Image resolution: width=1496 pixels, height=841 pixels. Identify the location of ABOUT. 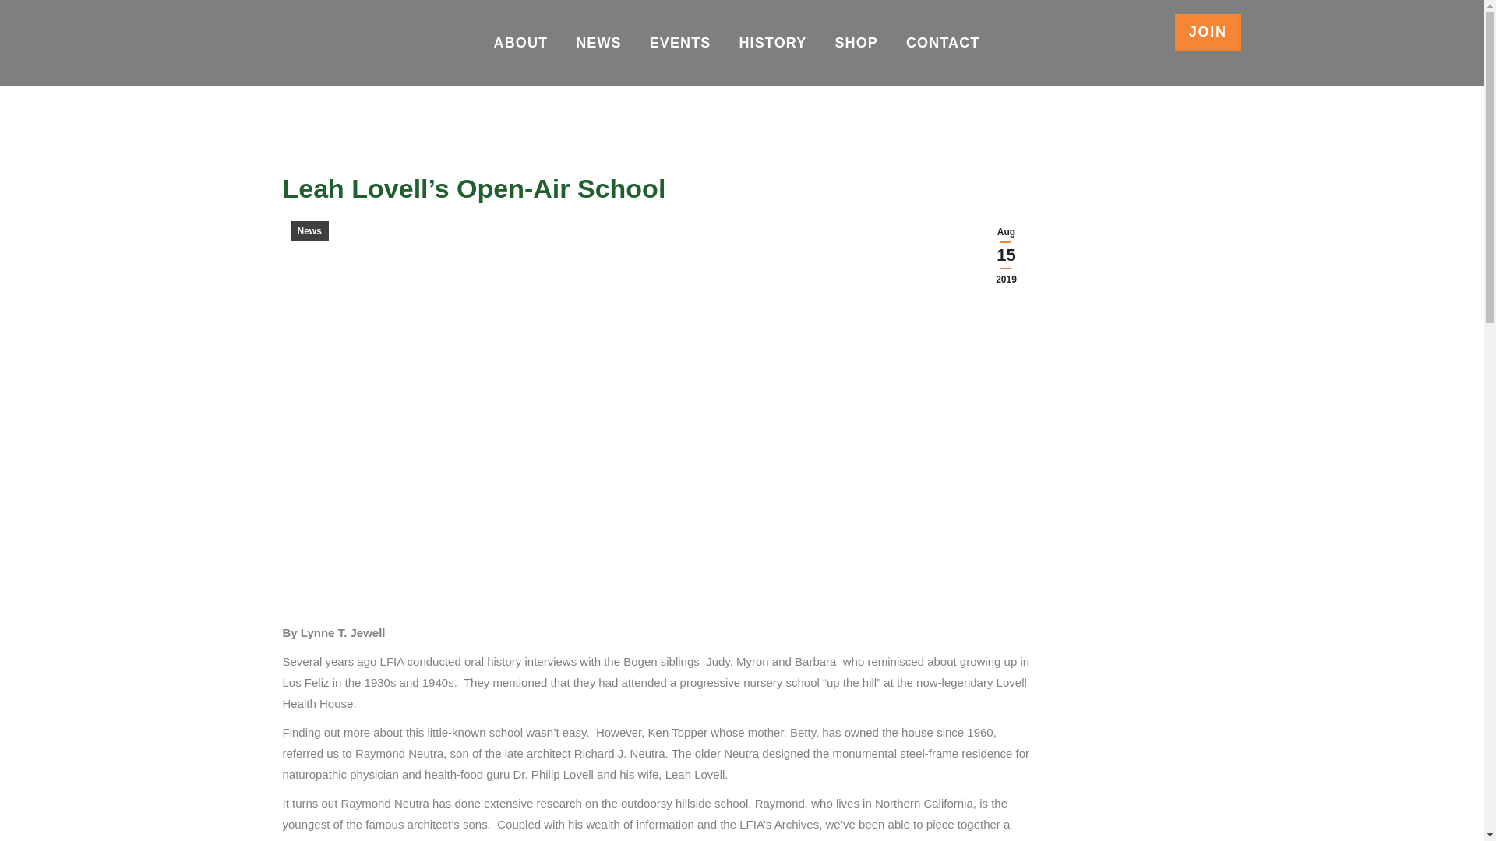
(520, 42).